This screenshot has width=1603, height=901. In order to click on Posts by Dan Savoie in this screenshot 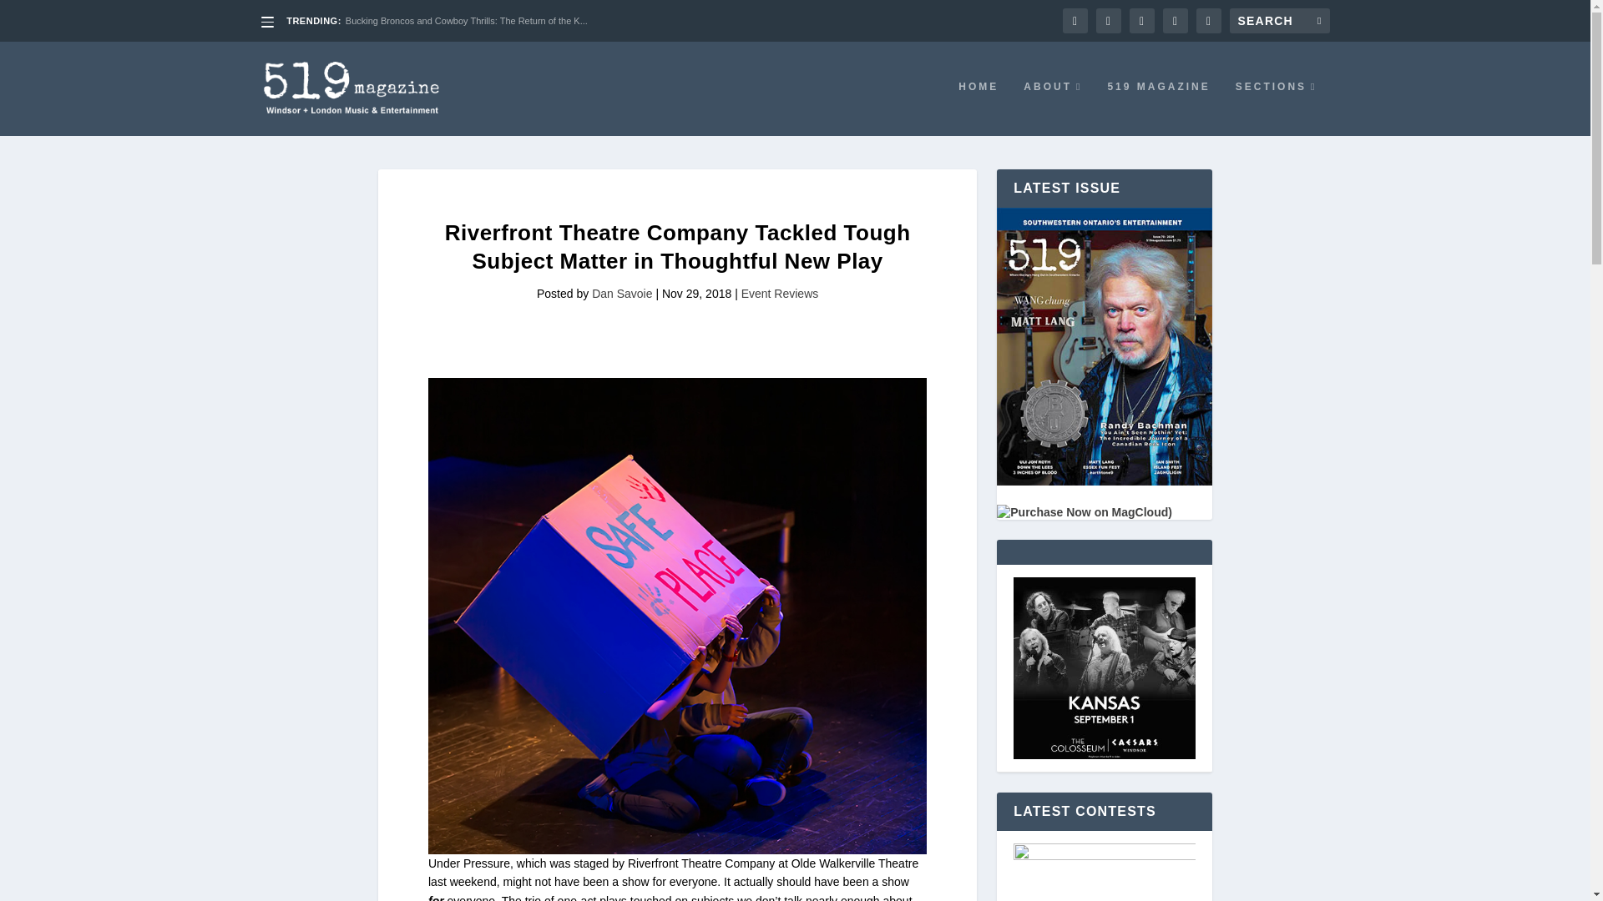, I will do `click(621, 294)`.